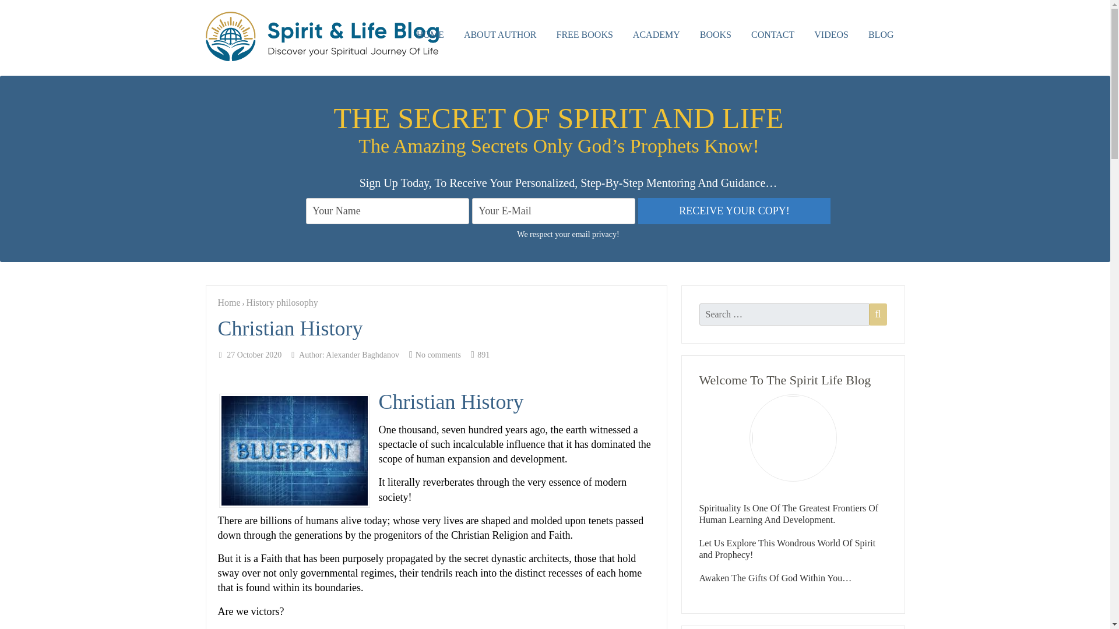 This screenshot has height=629, width=1119. Describe the element at coordinates (282, 302) in the screenshot. I see `History philosophy` at that location.